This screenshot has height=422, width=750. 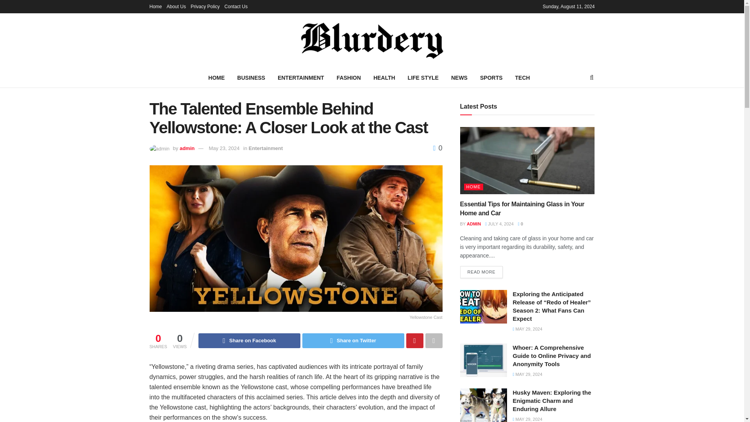 I want to click on Home, so click(x=155, y=6).